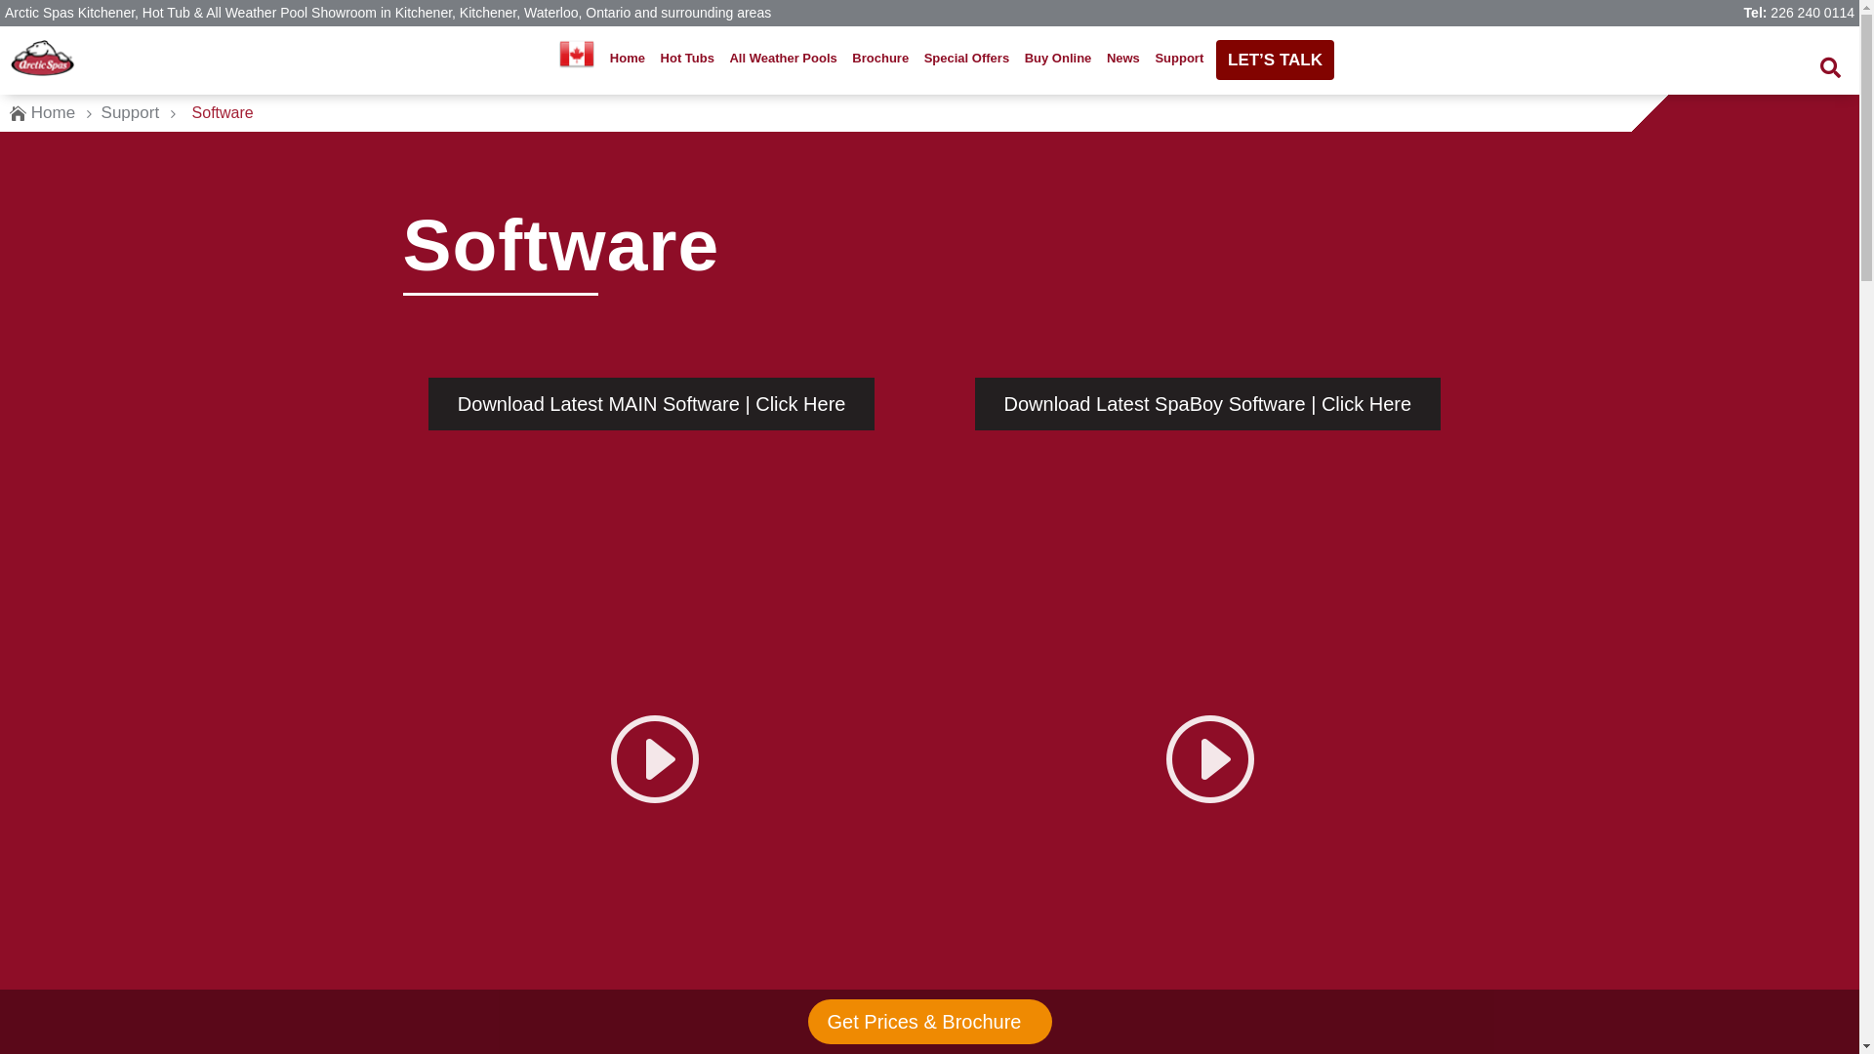 Image resolution: width=1874 pixels, height=1054 pixels. Describe the element at coordinates (1813, 13) in the screenshot. I see `226 240 0114` at that location.